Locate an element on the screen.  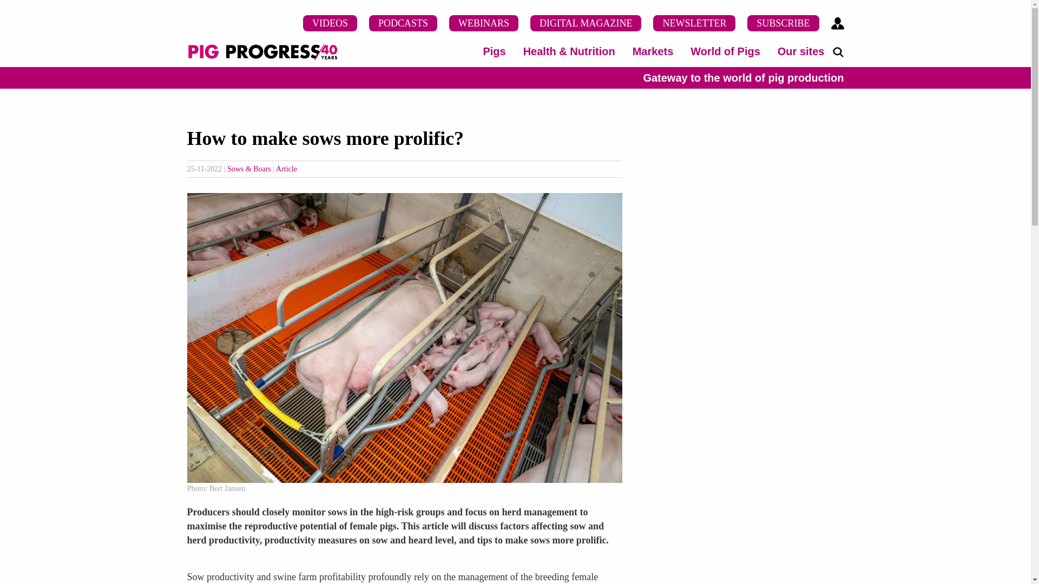
Pigs is located at coordinates (494, 51).